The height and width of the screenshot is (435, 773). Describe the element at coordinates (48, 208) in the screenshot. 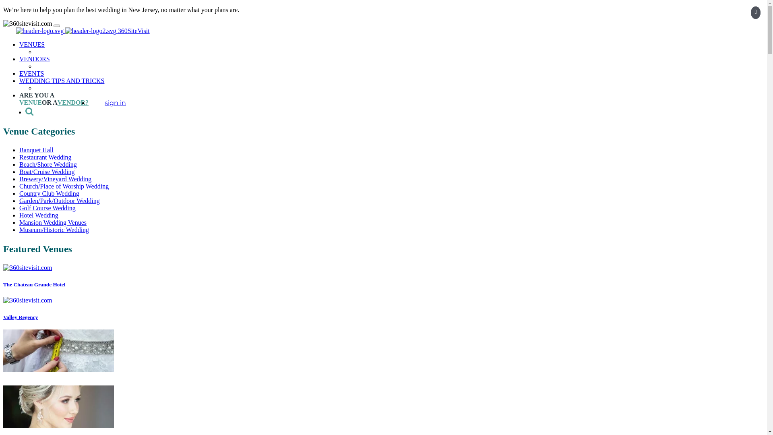

I see `Golf Course Wedding` at that location.